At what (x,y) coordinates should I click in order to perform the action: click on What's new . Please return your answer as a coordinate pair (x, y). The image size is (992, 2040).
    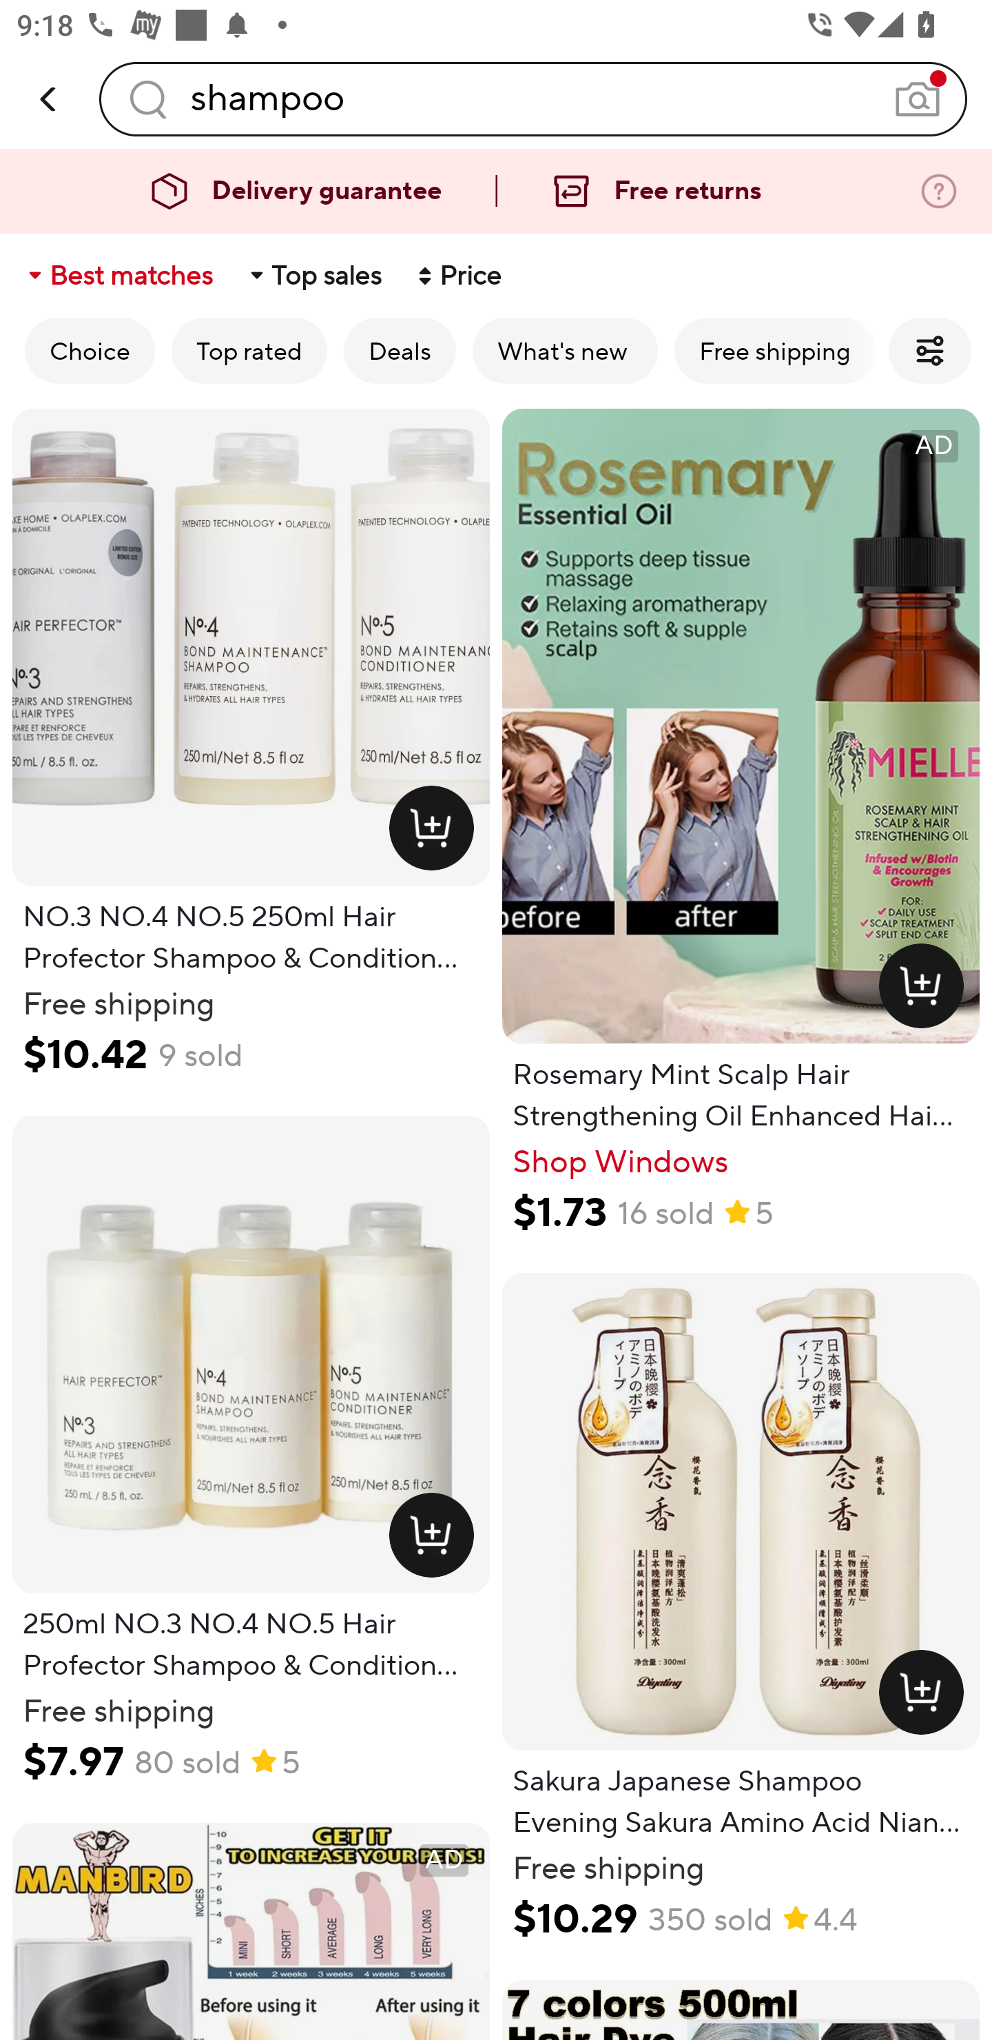
    Looking at the image, I should click on (565, 350).